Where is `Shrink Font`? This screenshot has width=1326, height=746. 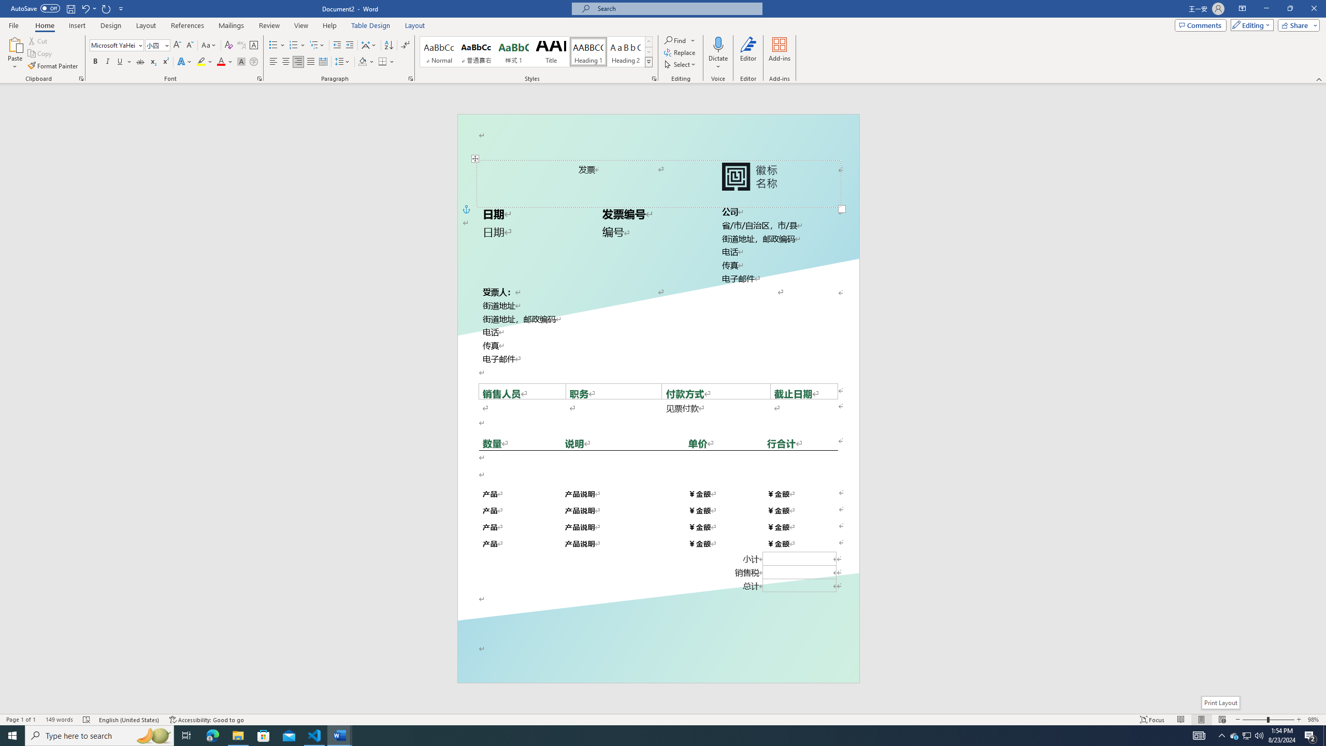 Shrink Font is located at coordinates (190, 46).